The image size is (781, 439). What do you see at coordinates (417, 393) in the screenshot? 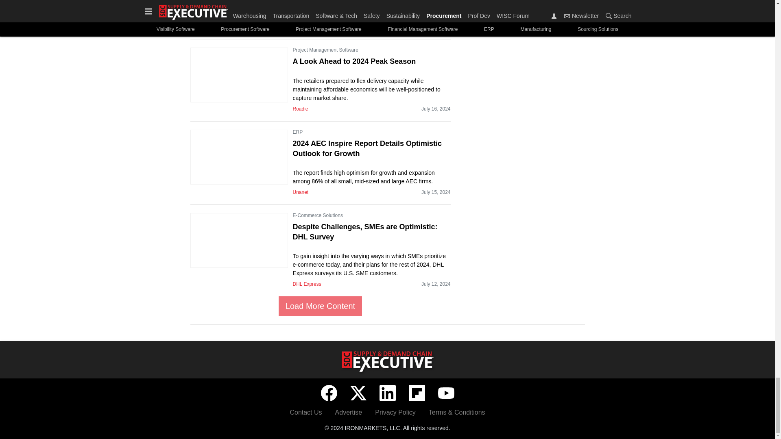
I see `Flipboard icon` at bounding box center [417, 393].